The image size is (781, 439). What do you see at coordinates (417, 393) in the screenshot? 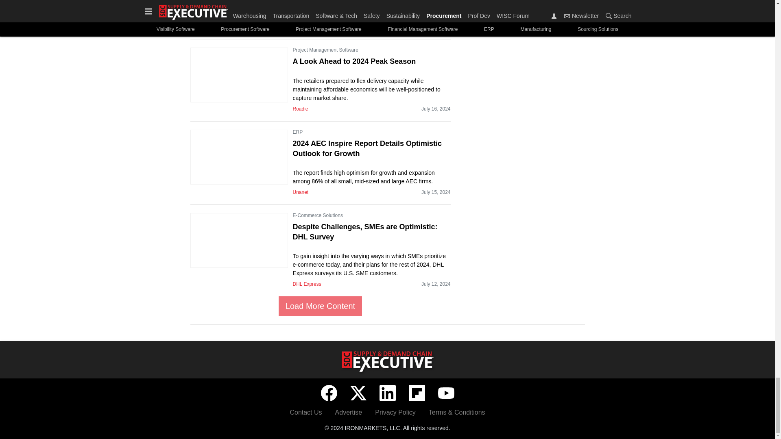
I see `Flipboard icon` at bounding box center [417, 393].